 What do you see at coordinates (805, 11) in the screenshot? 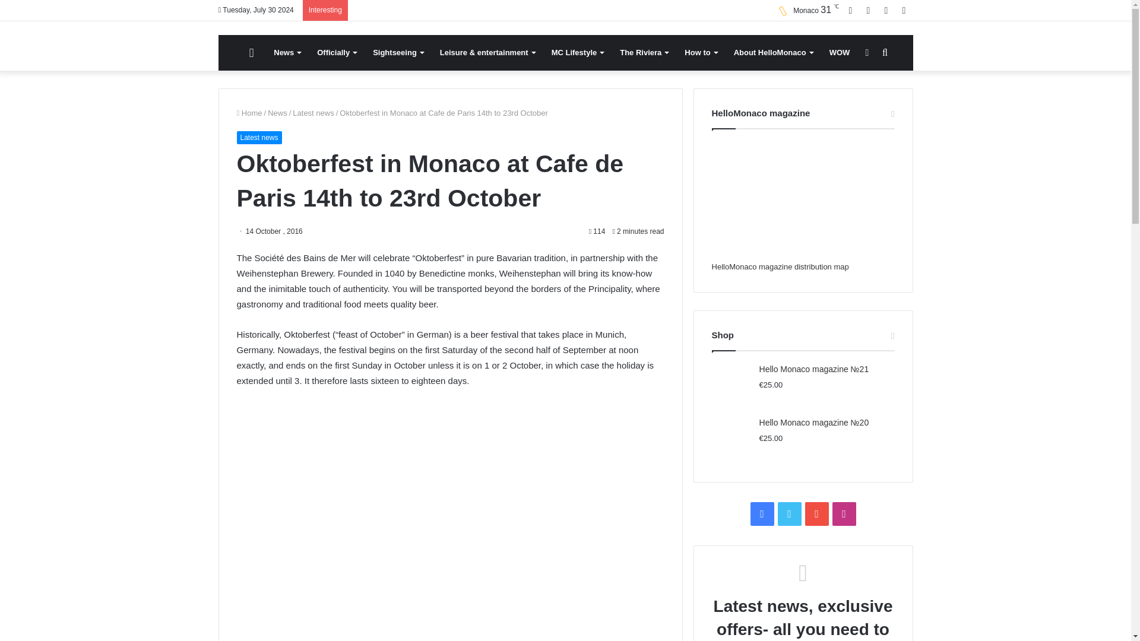
I see `Clear Sky` at bounding box center [805, 11].